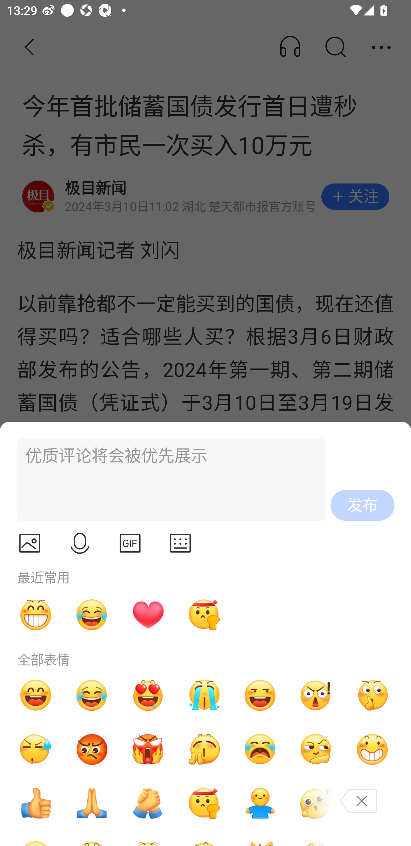  What do you see at coordinates (316, 695) in the screenshot?
I see `吃惊` at bounding box center [316, 695].